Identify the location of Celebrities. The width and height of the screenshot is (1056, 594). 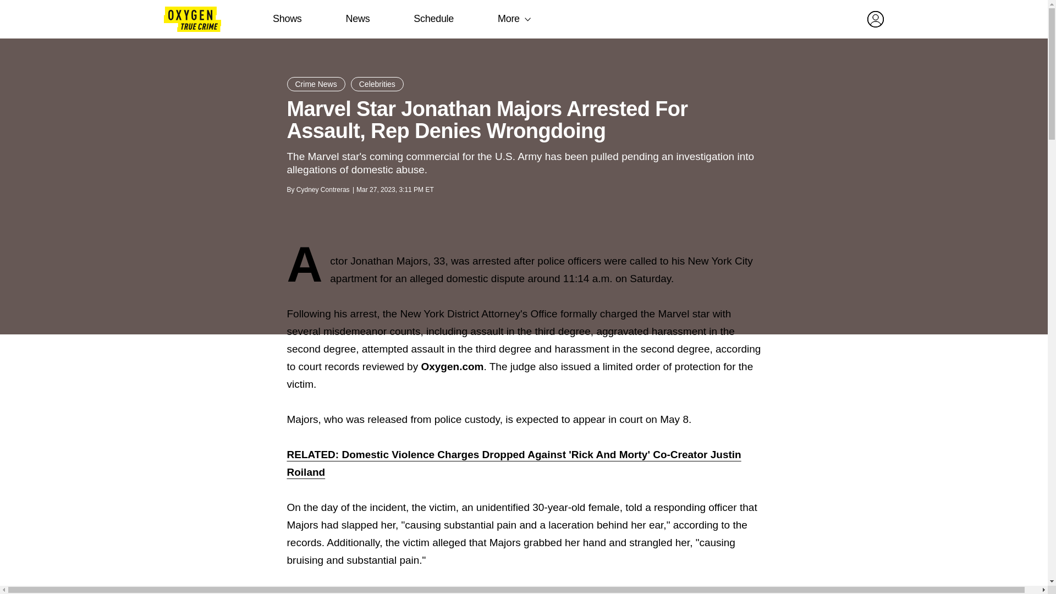
(377, 84).